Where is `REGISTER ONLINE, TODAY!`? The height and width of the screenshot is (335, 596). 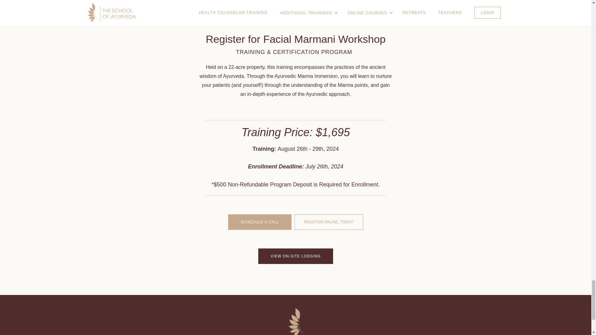
REGISTER ONLINE, TODAY! is located at coordinates (328, 222).